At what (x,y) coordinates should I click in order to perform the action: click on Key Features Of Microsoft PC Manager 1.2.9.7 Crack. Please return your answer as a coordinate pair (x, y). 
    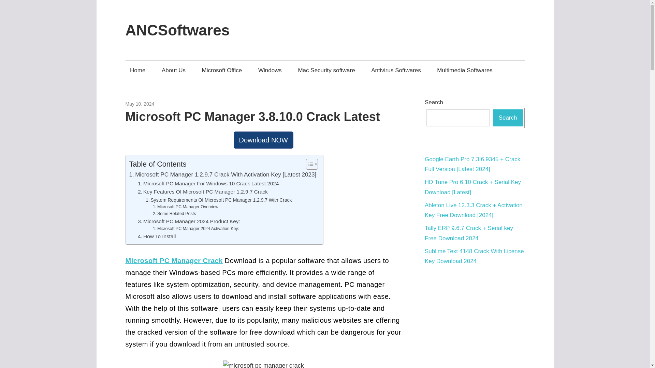
    Looking at the image, I should click on (203, 191).